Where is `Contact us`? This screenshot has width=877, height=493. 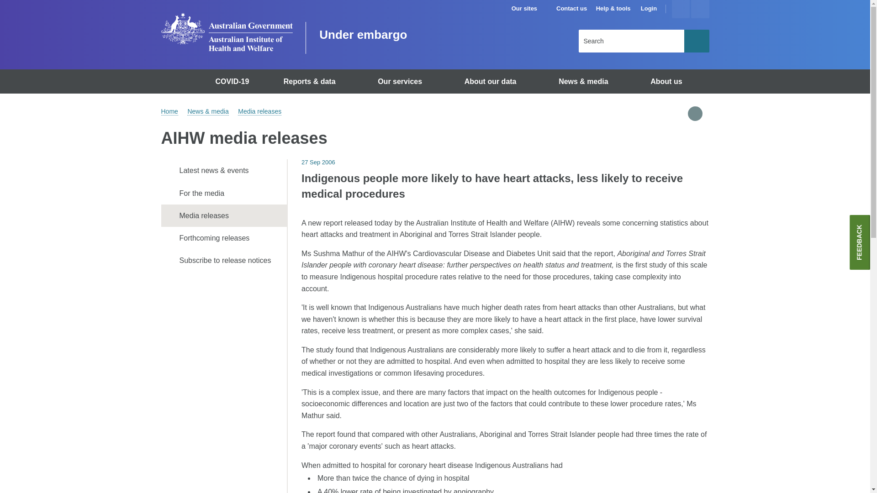
Contact us is located at coordinates (571, 9).